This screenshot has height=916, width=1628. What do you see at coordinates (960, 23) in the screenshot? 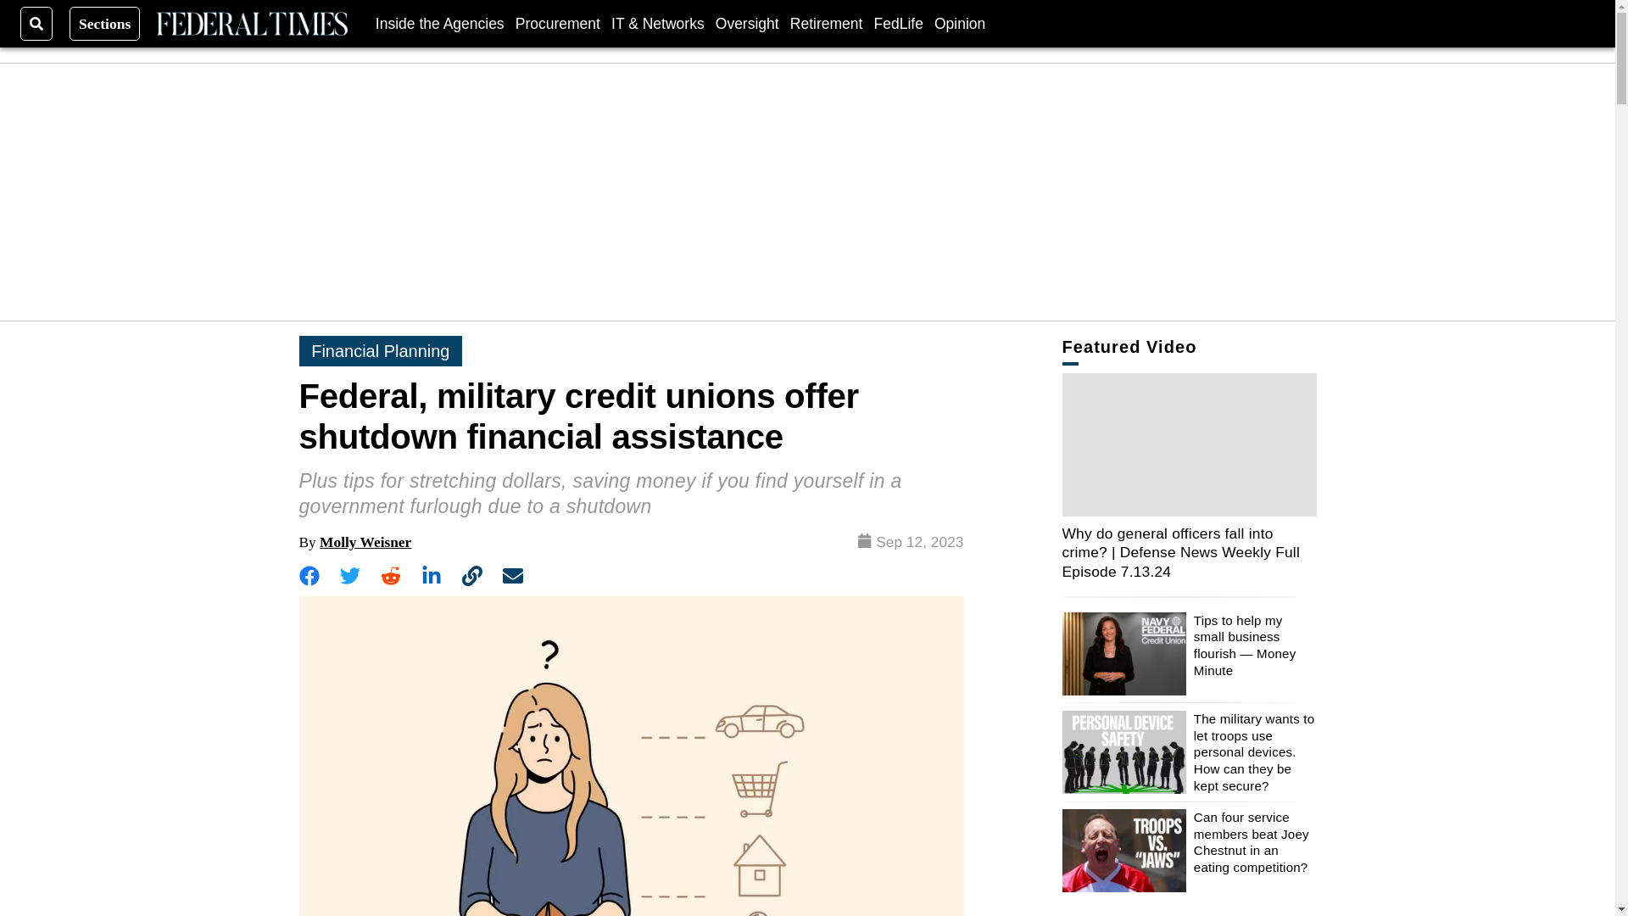
I see `Opinion` at bounding box center [960, 23].